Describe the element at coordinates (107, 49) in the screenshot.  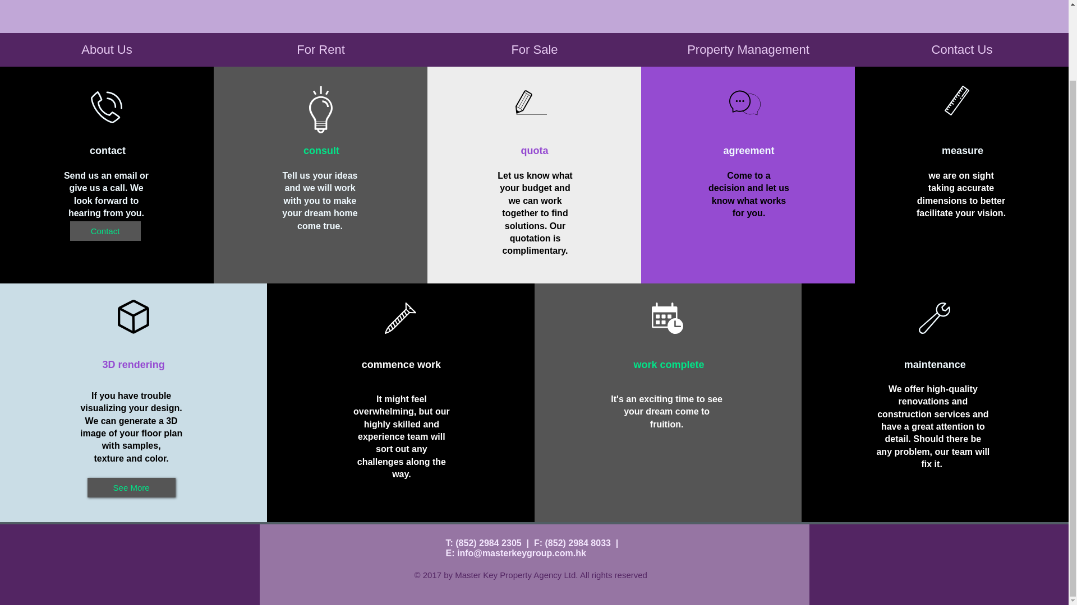
I see `About Us` at that location.